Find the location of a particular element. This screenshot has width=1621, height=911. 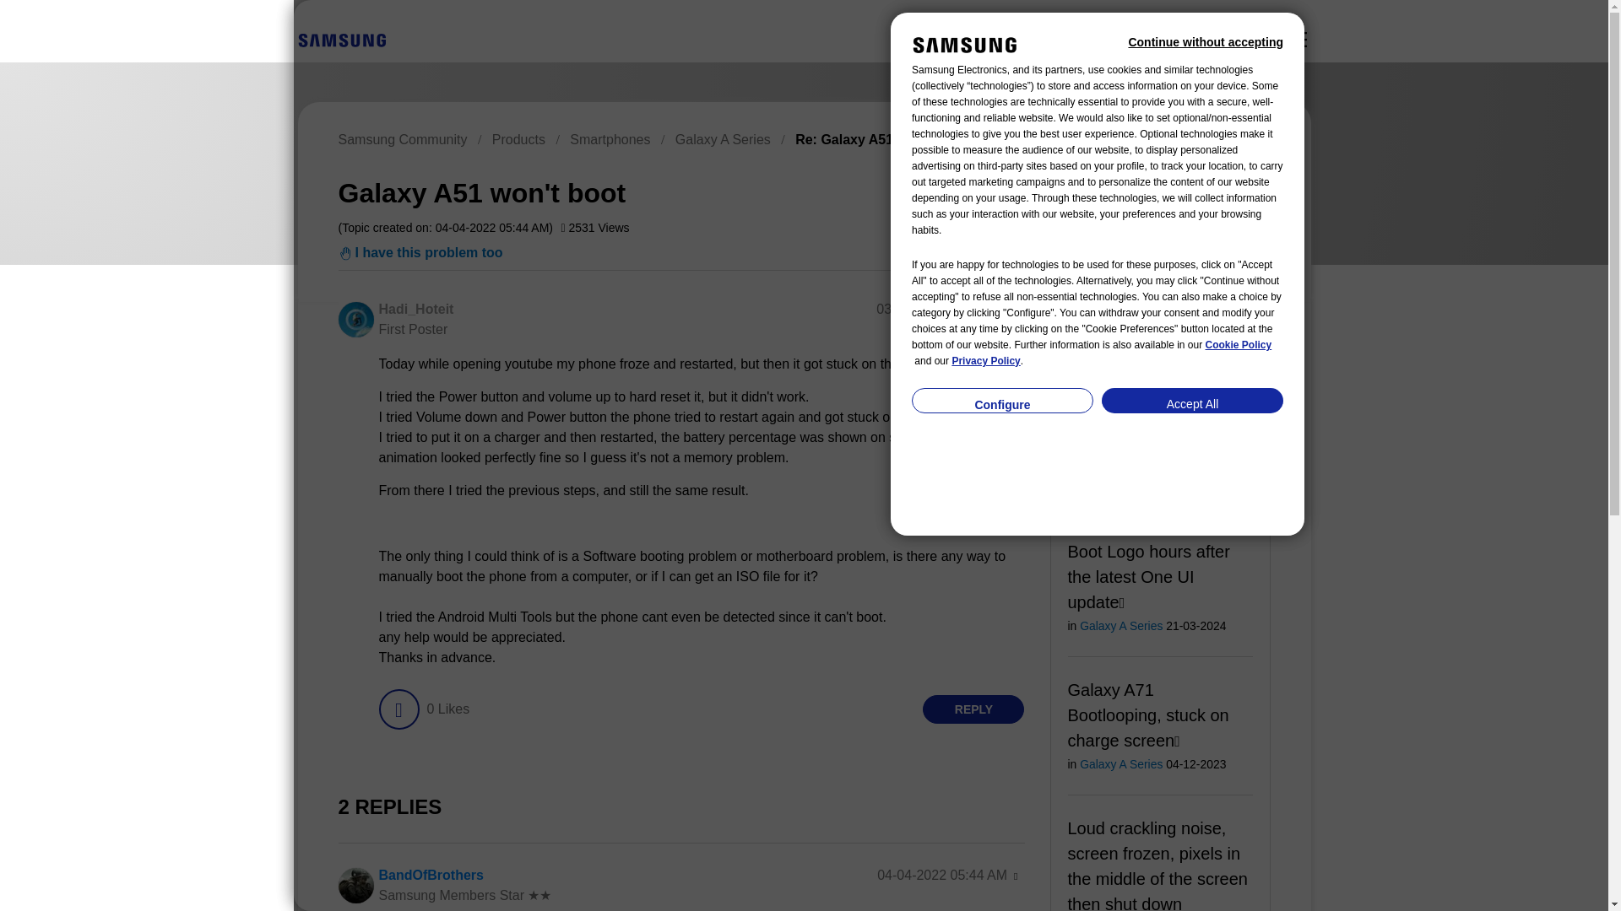

English is located at coordinates (341, 40).